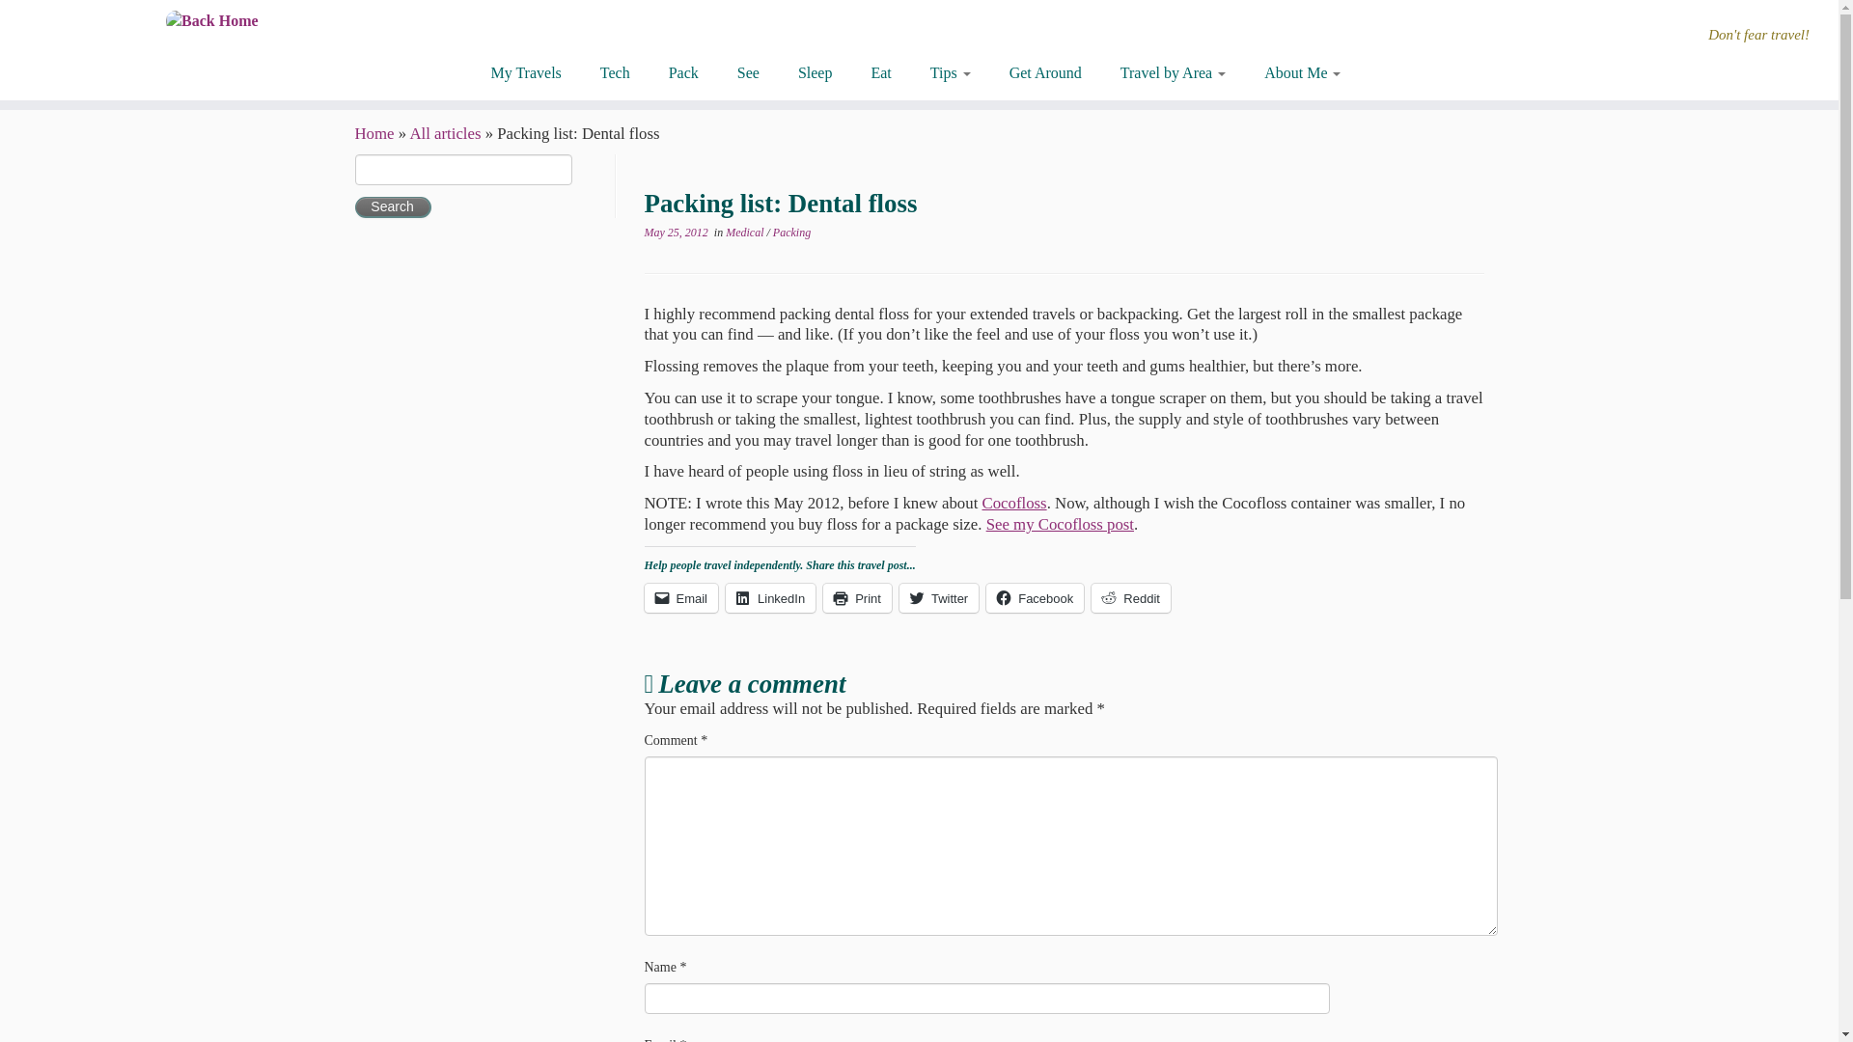 This screenshot has width=1853, height=1042. What do you see at coordinates (770, 598) in the screenshot?
I see `Click to share on LinkedIn` at bounding box center [770, 598].